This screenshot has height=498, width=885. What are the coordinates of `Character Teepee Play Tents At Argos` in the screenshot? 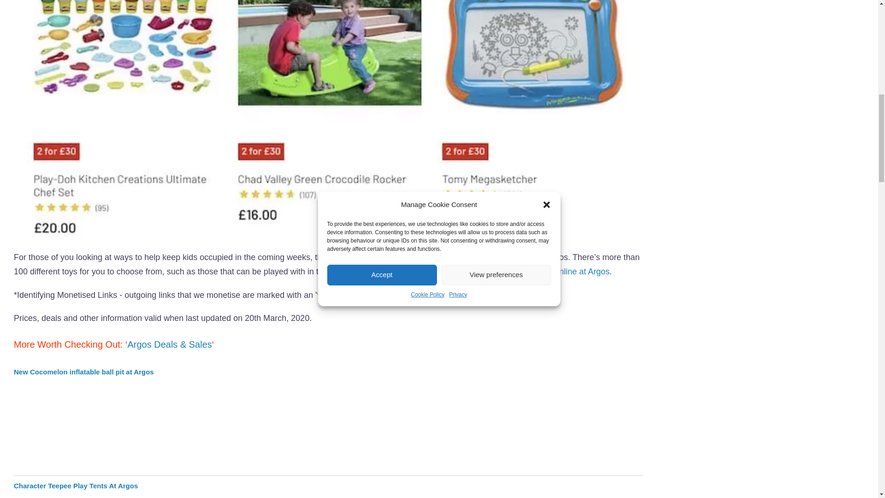 It's located at (76, 486).